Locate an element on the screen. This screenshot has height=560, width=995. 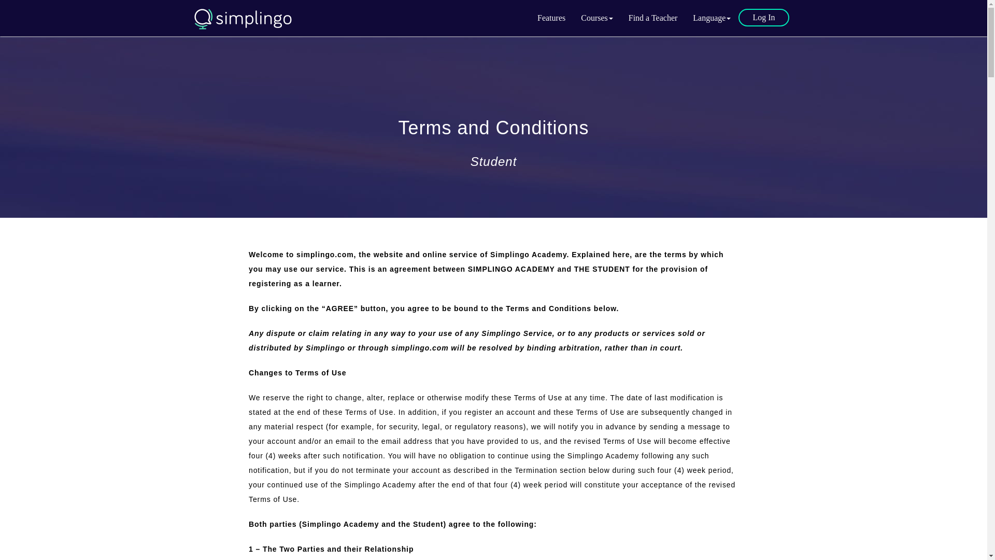
Features is located at coordinates (551, 18).